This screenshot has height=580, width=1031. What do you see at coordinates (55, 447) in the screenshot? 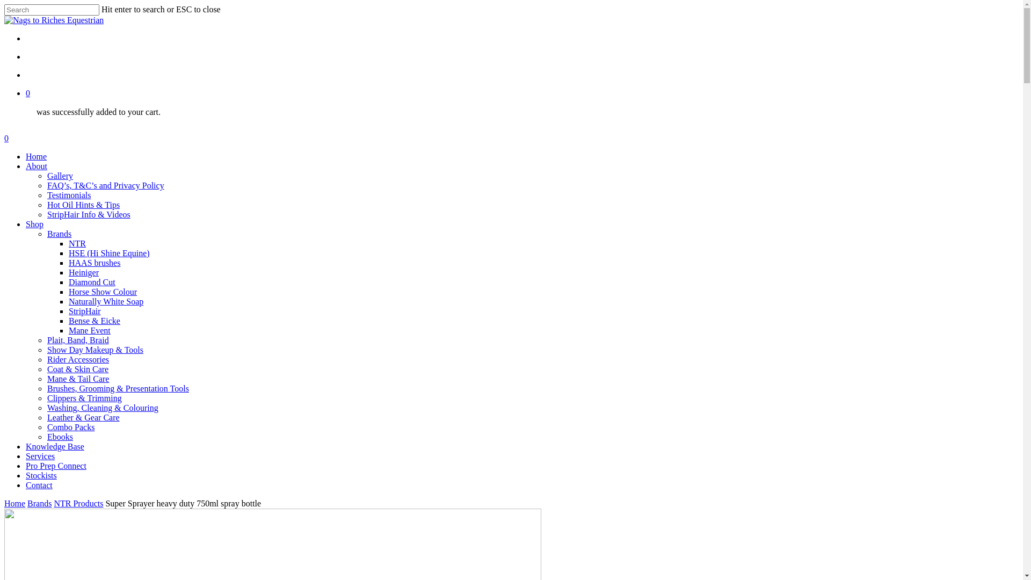
I see `Knowledge Base` at bounding box center [55, 447].